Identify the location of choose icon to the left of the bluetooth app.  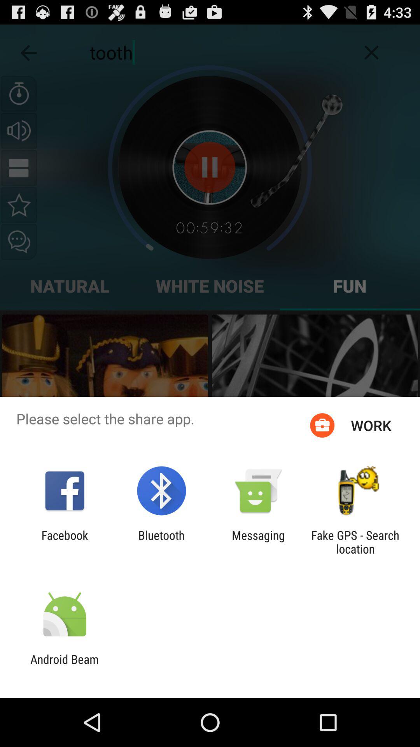
(65, 542).